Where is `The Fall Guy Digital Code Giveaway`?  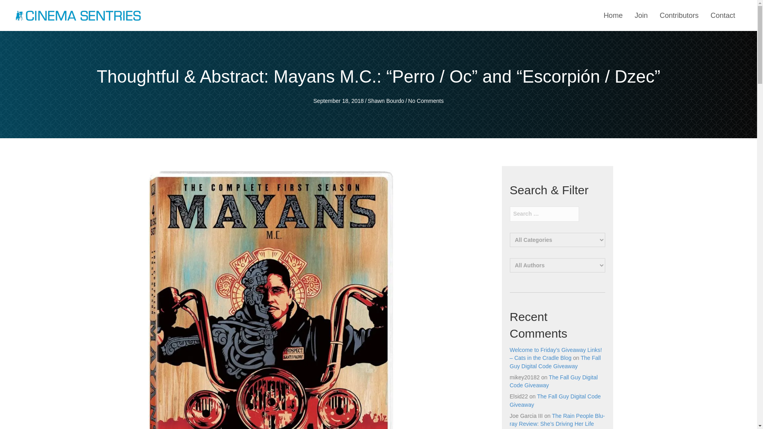
The Fall Guy Digital Code Giveaway is located at coordinates (555, 361).